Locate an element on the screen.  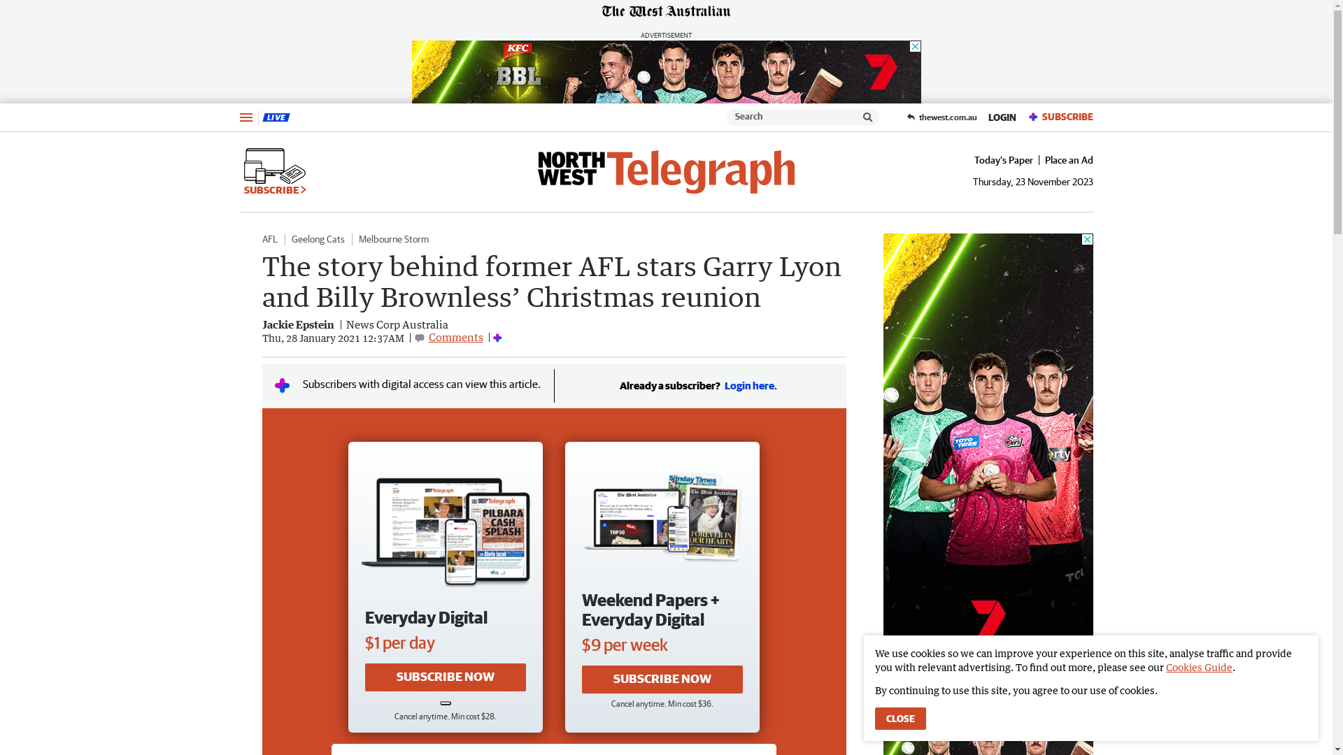
Cookies Guide is located at coordinates (1199, 667).